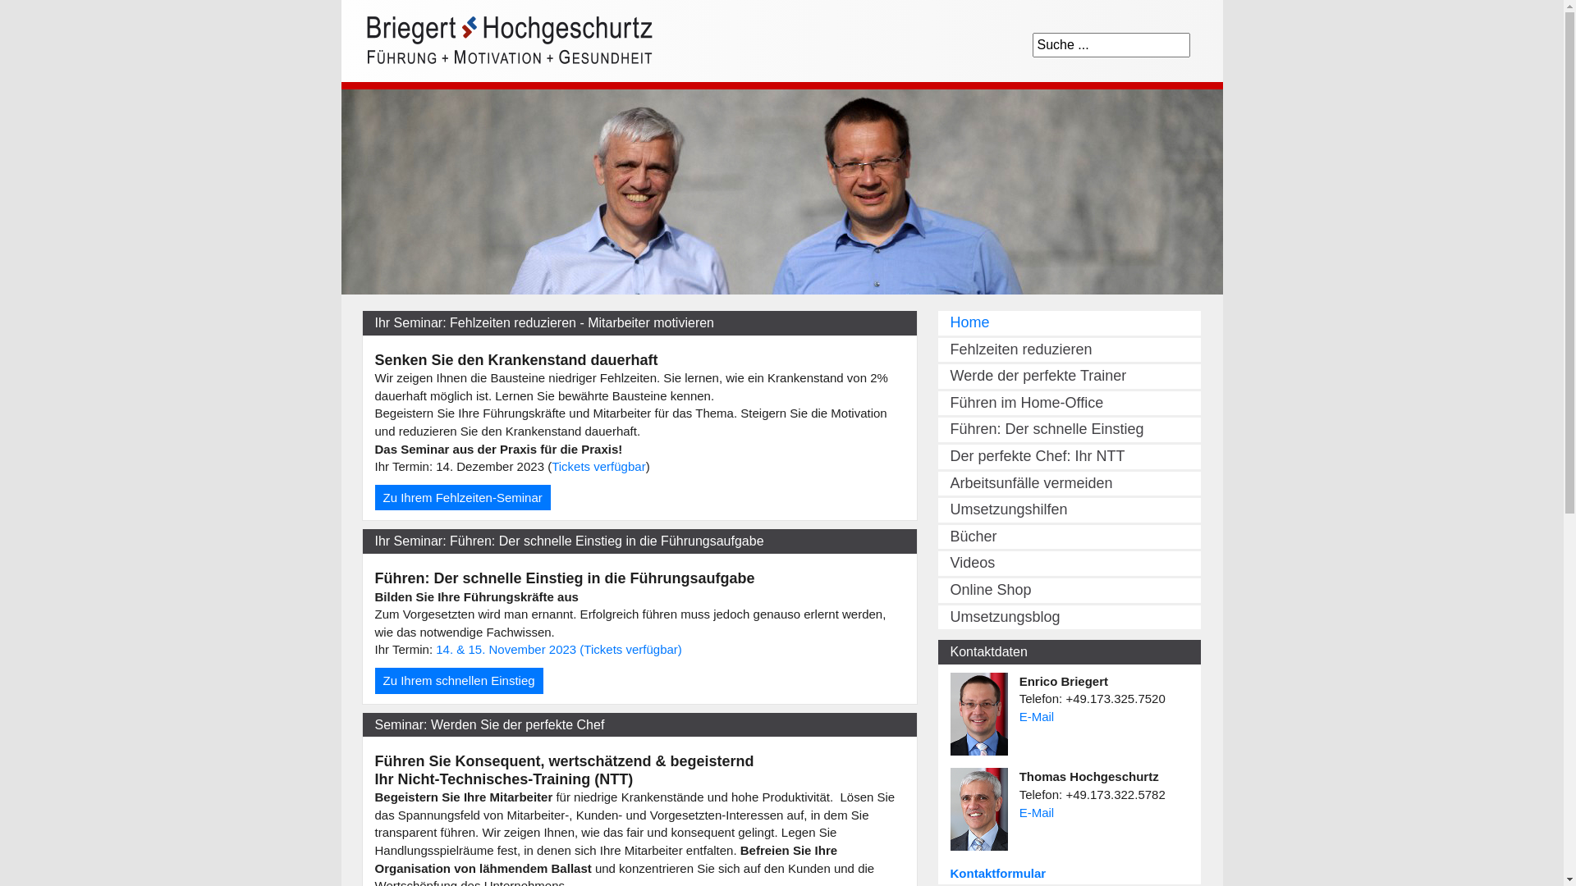 This screenshot has width=1576, height=886. Describe the element at coordinates (1069, 510) in the screenshot. I see `Umsetzungshilfen` at that location.